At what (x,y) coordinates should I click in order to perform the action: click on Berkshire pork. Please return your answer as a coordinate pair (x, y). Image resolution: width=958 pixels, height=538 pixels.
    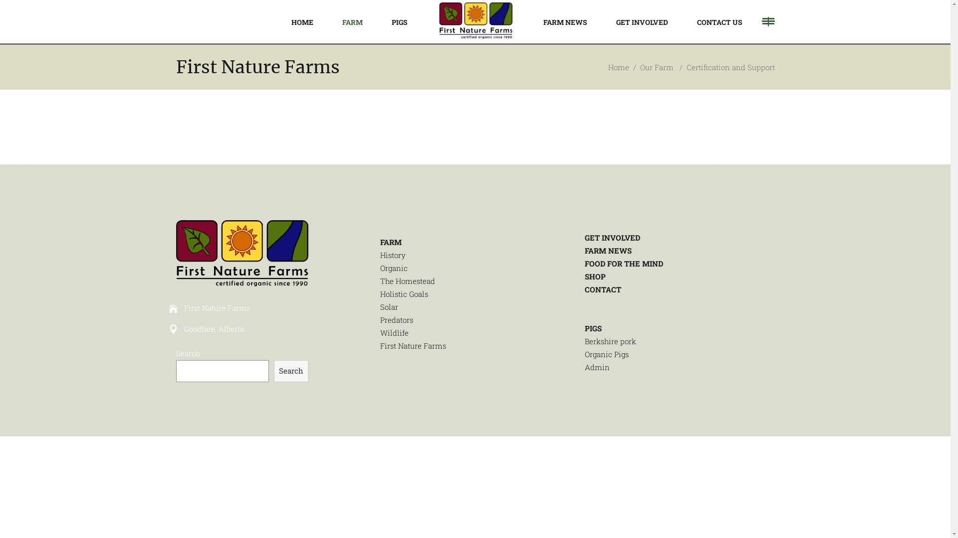
    Looking at the image, I should click on (611, 341).